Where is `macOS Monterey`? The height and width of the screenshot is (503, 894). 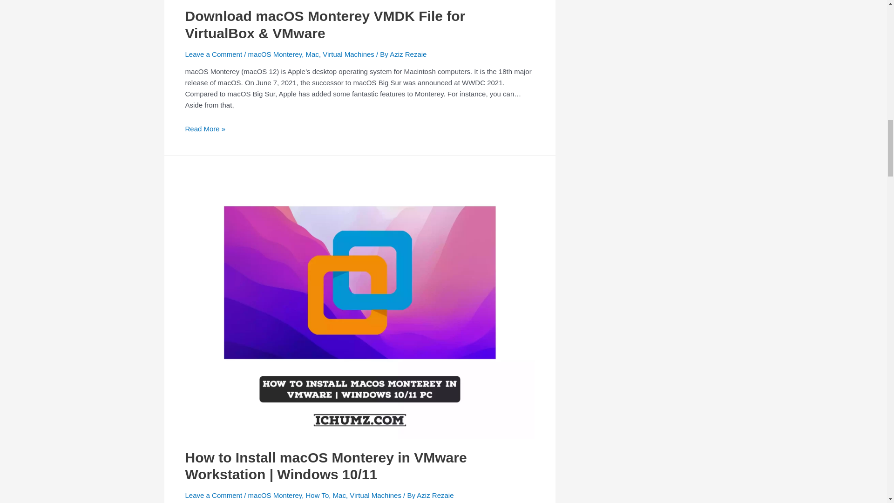 macOS Monterey is located at coordinates (275, 54).